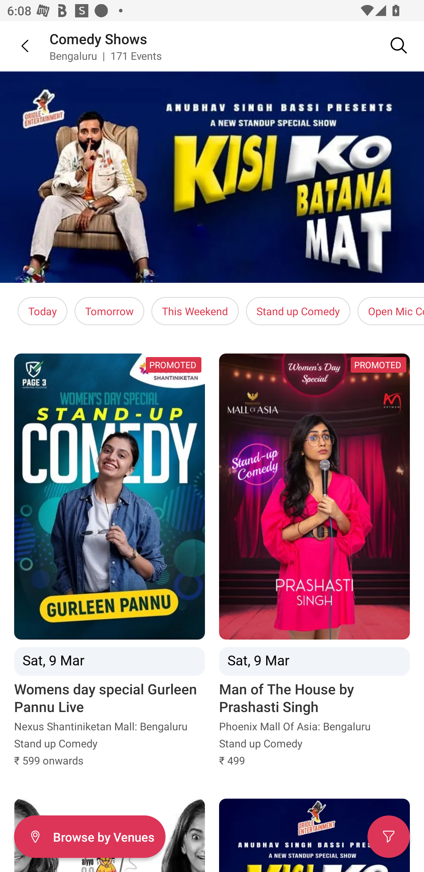 The width and height of the screenshot is (424, 872). What do you see at coordinates (18, 46) in the screenshot?
I see `Back` at bounding box center [18, 46].